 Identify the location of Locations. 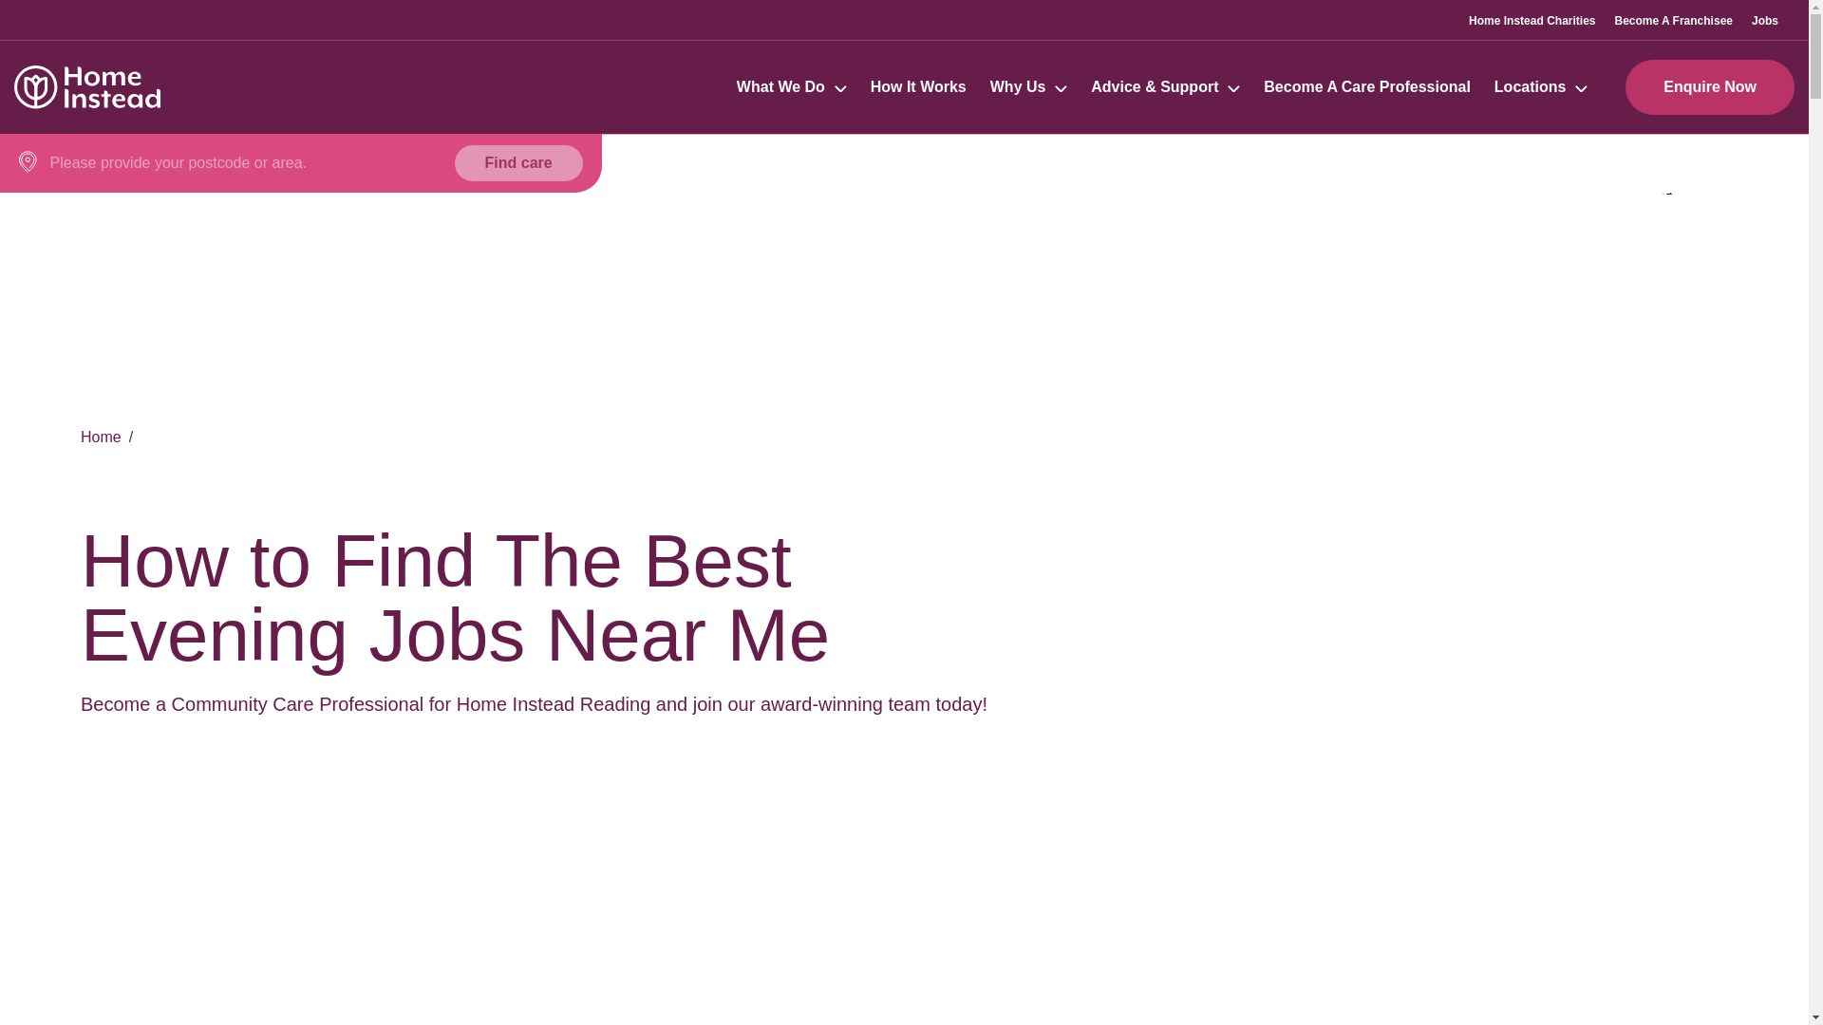
(1531, 87).